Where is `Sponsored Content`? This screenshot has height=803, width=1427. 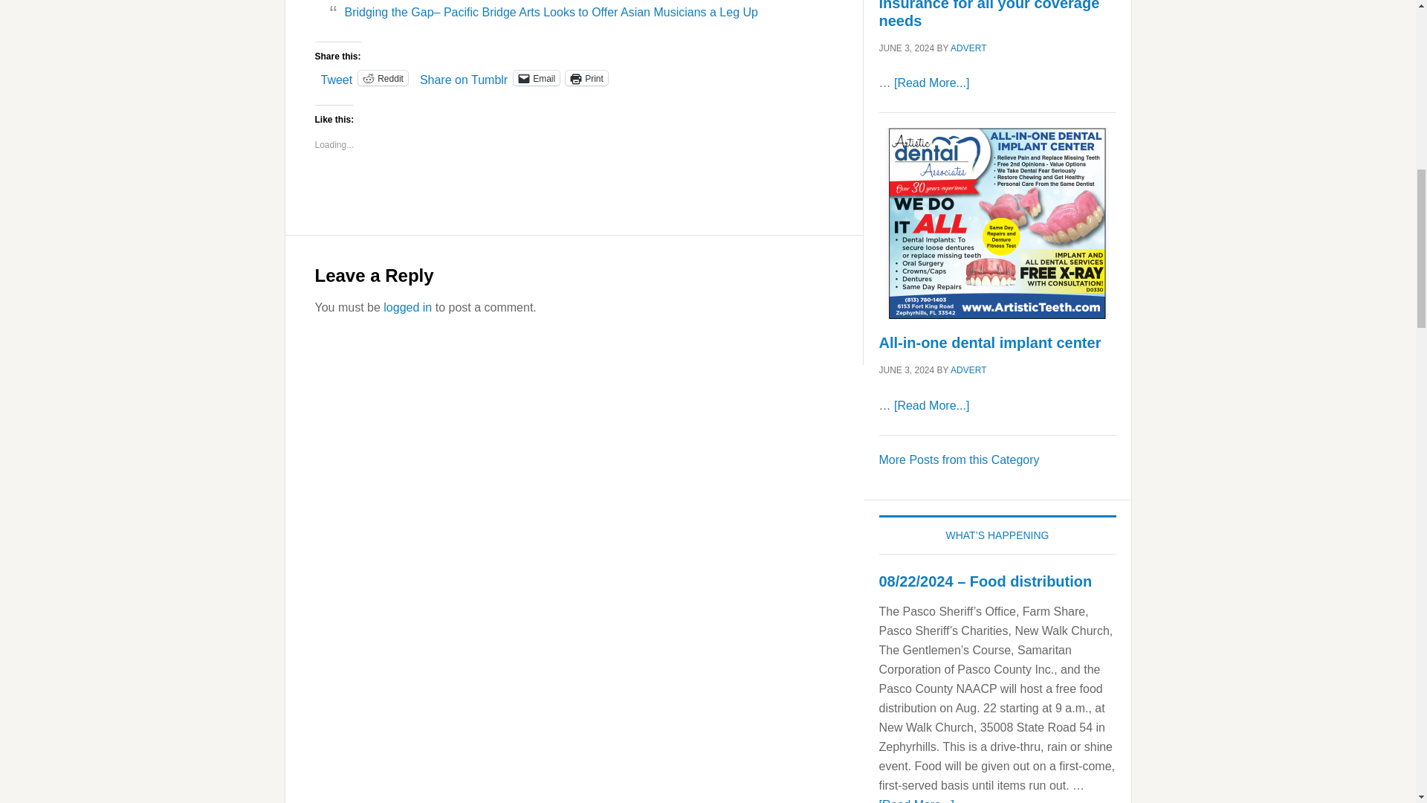 Sponsored Content is located at coordinates (959, 459).